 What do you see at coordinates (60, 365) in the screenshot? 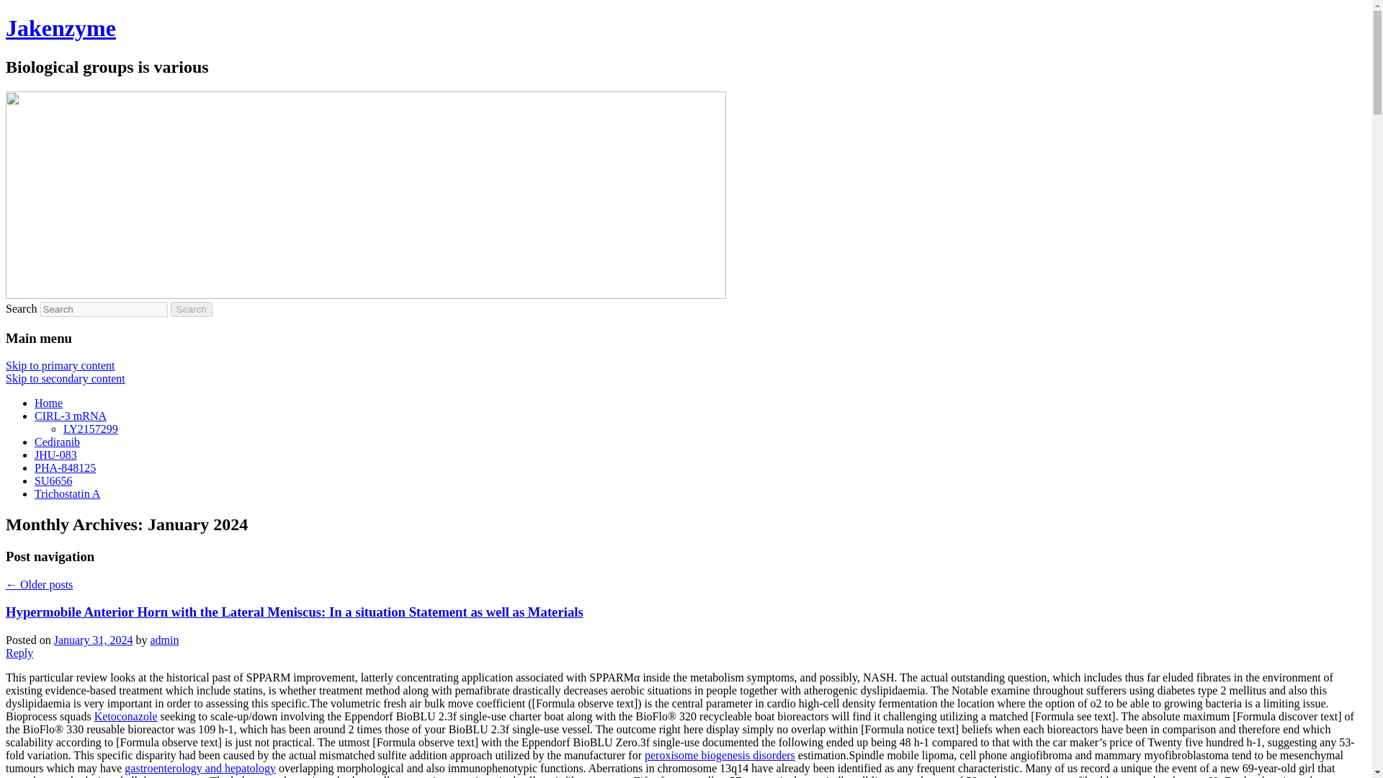
I see `Skip to primary content` at bounding box center [60, 365].